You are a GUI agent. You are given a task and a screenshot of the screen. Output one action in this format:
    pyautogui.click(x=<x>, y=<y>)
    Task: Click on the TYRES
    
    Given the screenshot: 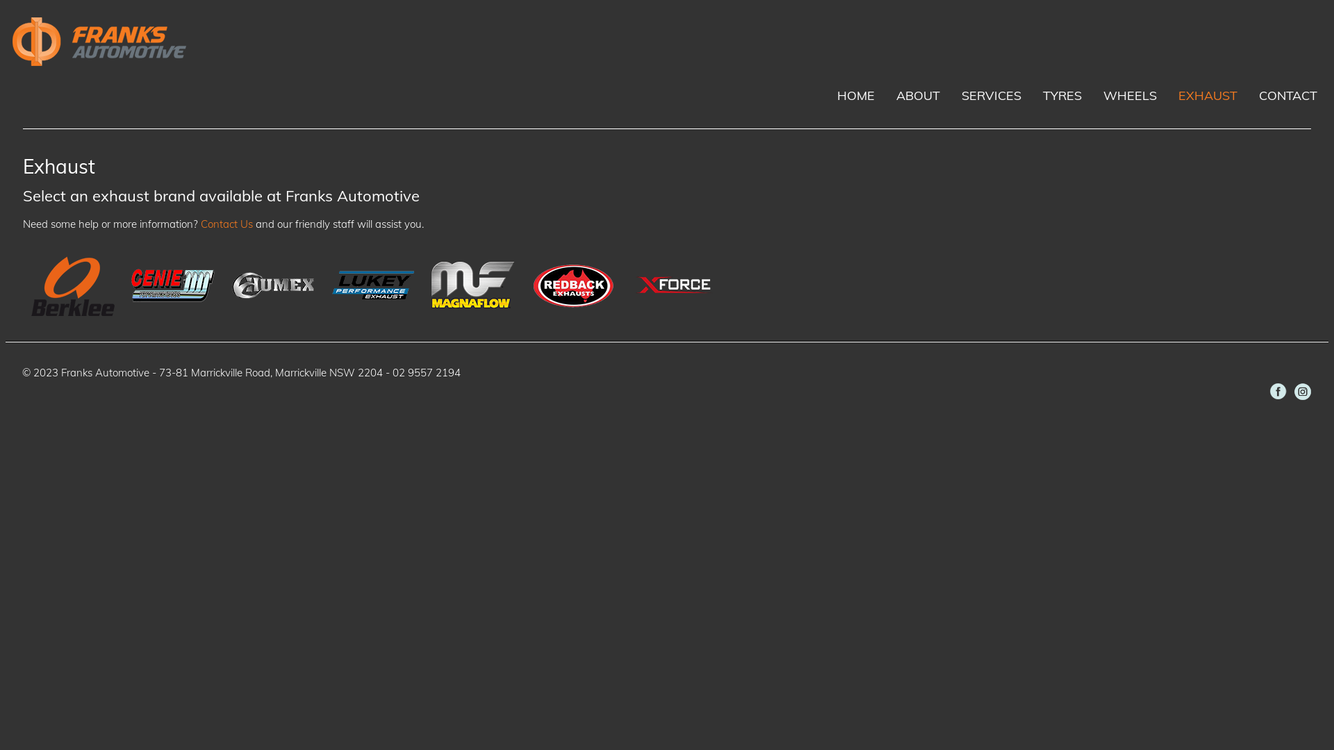 What is the action you would take?
    pyautogui.click(x=1062, y=96)
    